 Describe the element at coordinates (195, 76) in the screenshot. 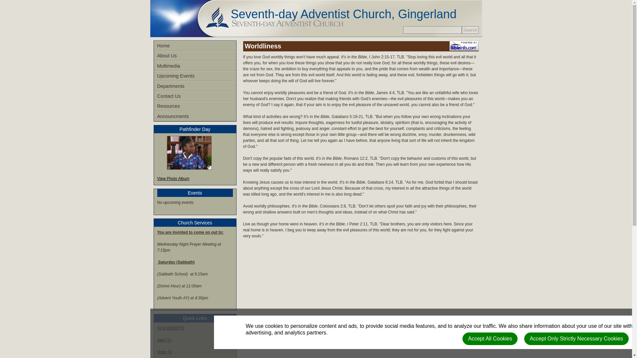

I see `Upcoming Events` at that location.